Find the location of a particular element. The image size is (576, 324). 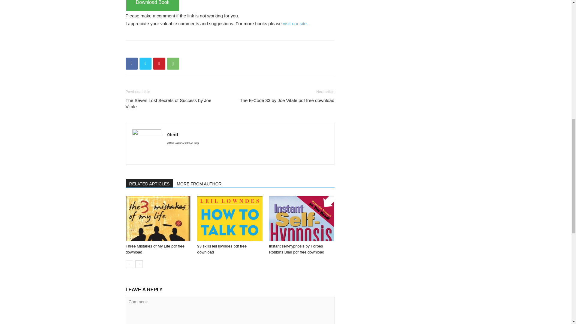

bottomFacebookLike is located at coordinates (170, 50).